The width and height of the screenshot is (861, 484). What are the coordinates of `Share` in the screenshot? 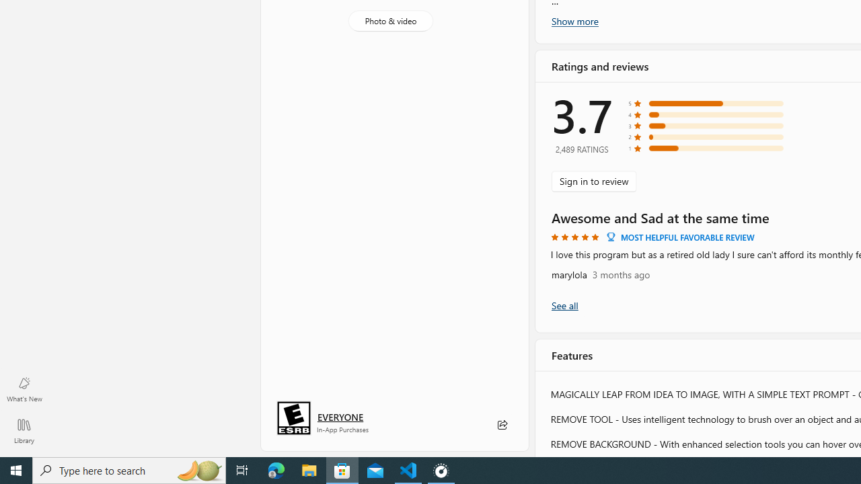 It's located at (502, 425).